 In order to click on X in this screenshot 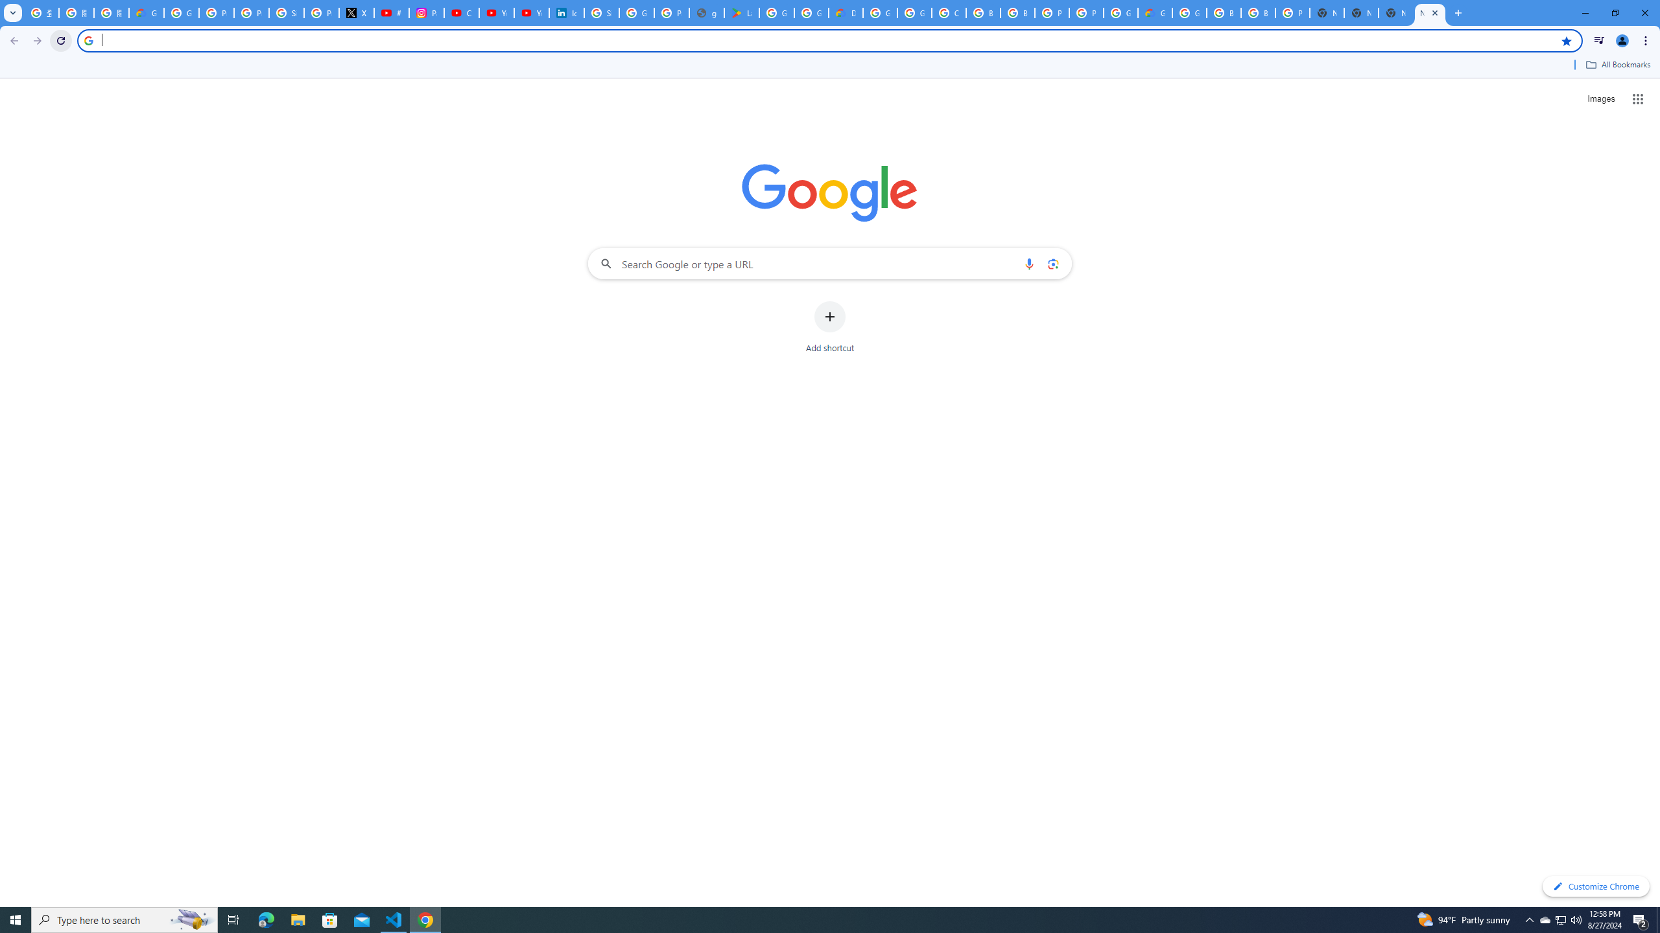, I will do `click(357, 13)`.